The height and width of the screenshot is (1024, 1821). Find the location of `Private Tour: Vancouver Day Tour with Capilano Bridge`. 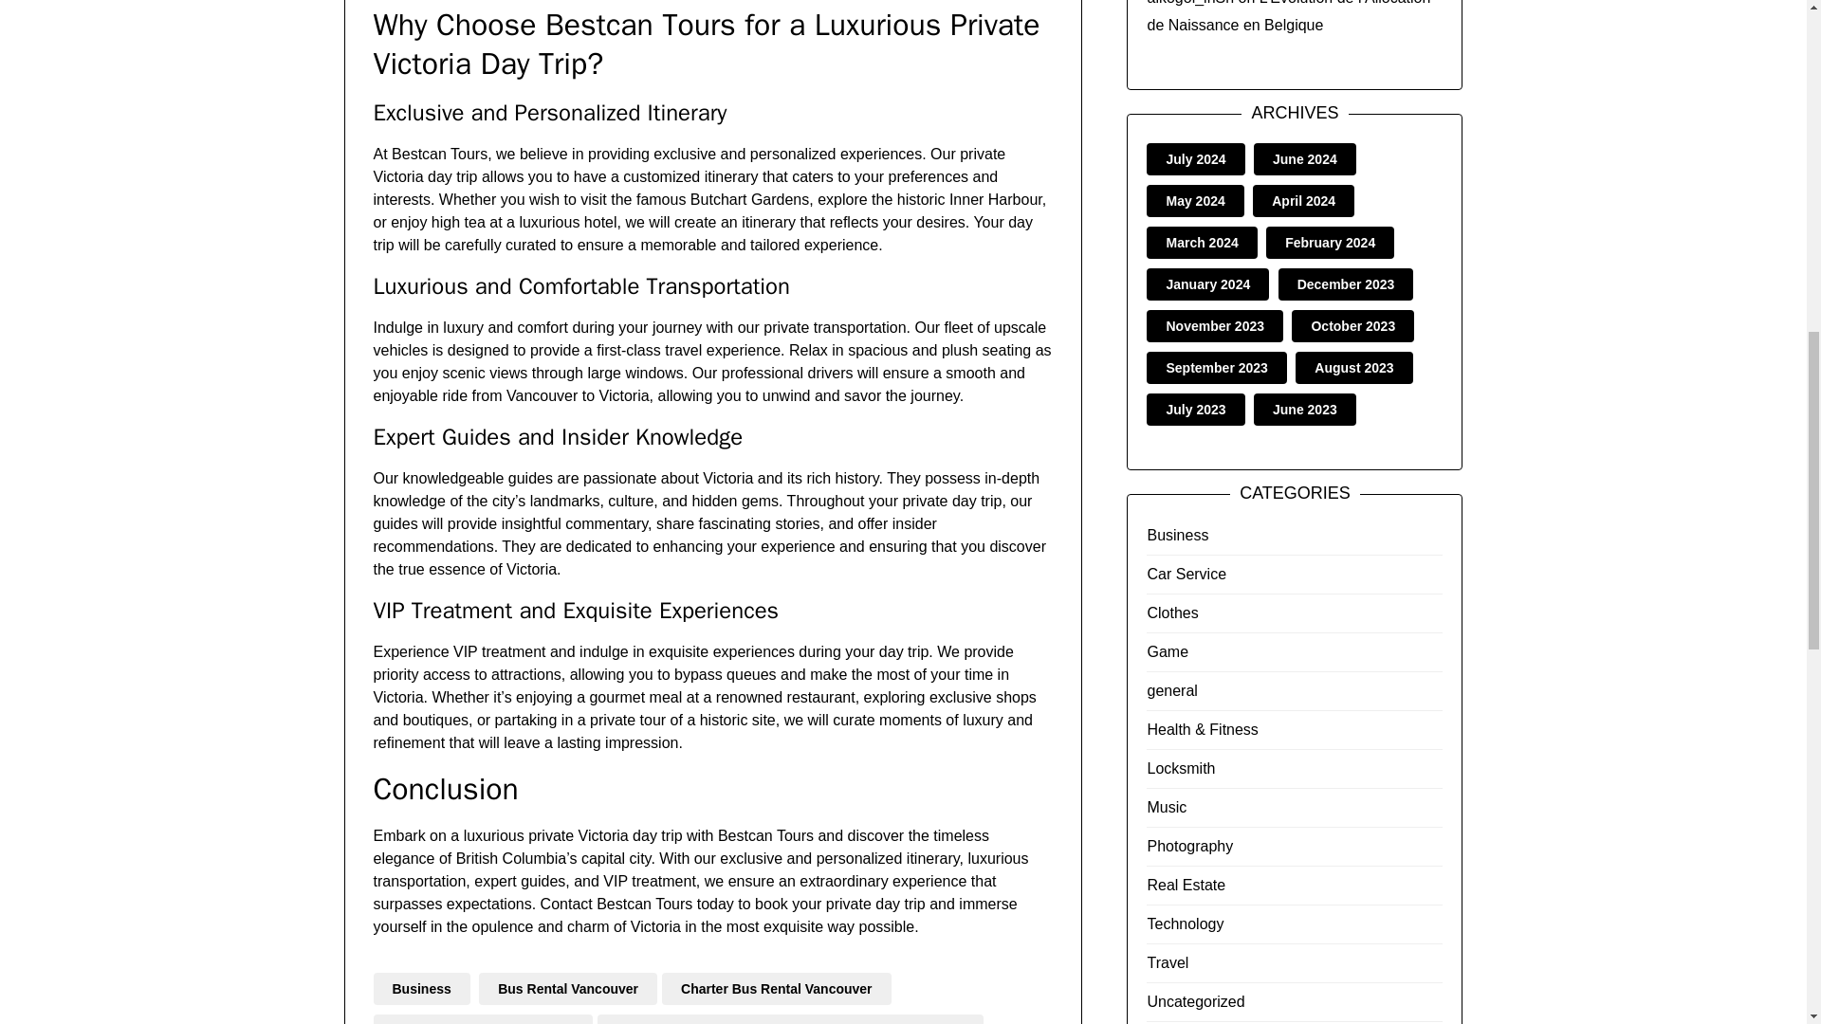

Private Tour: Vancouver Day Tour with Capilano Bridge is located at coordinates (789, 1019).